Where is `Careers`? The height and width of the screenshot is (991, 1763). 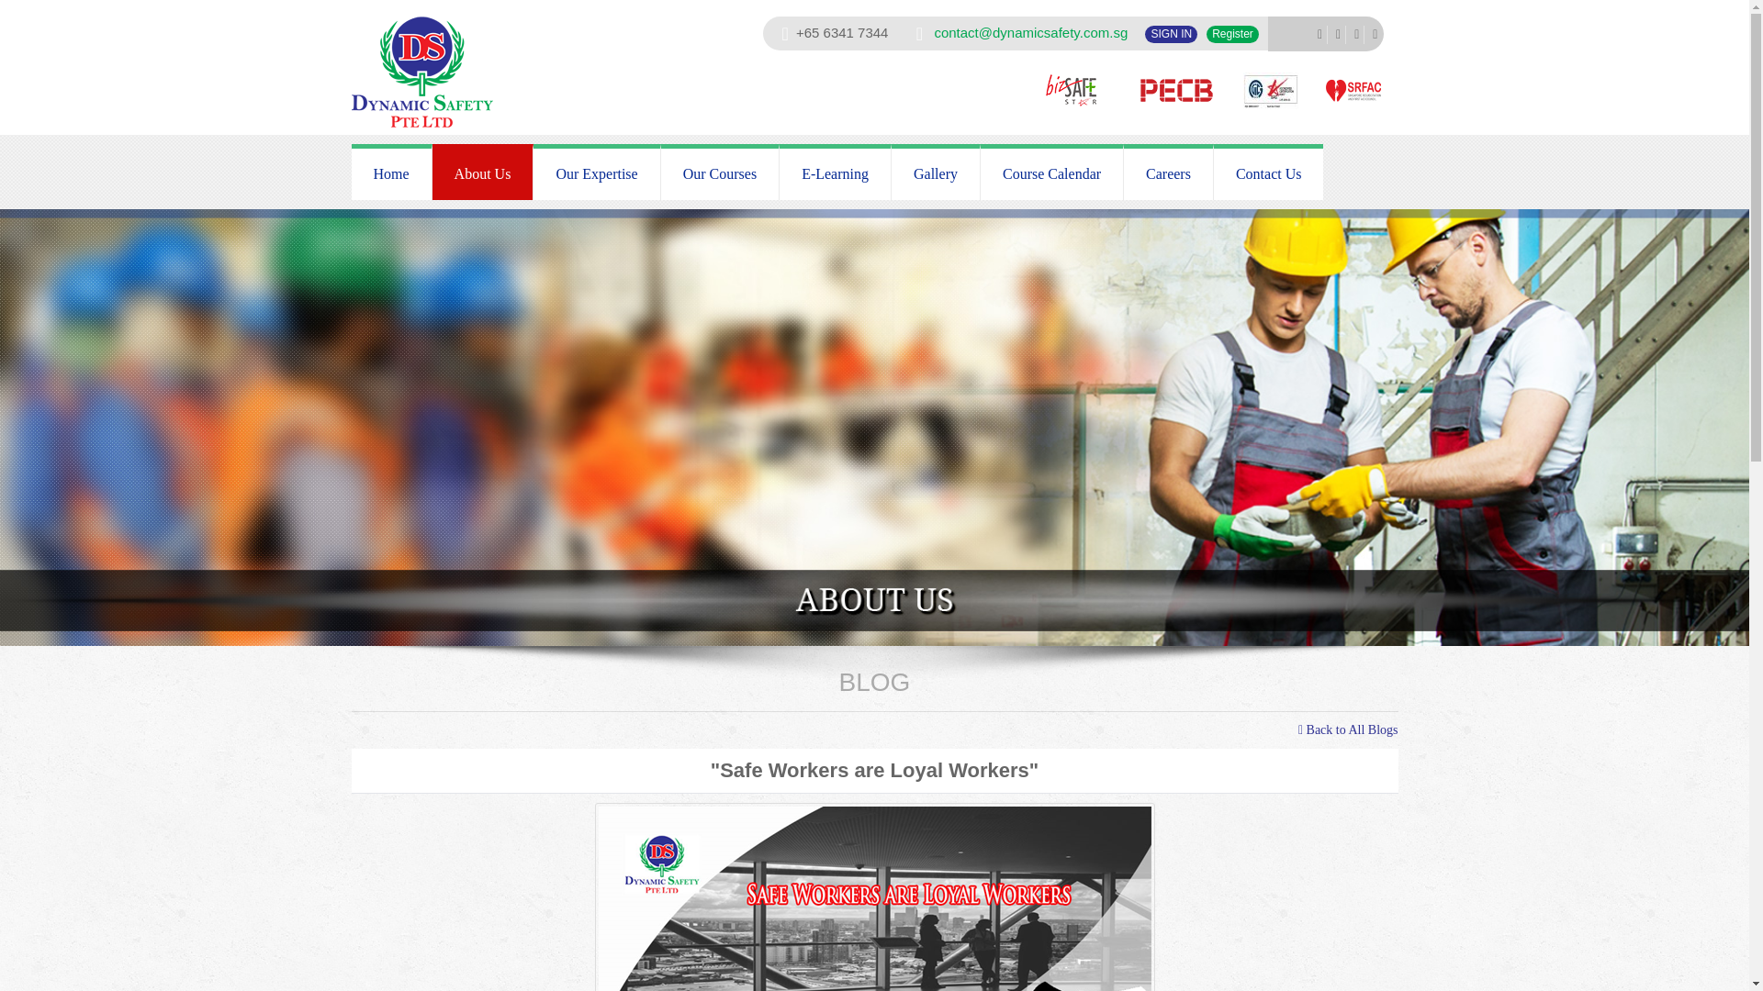
Careers is located at coordinates (1169, 172).